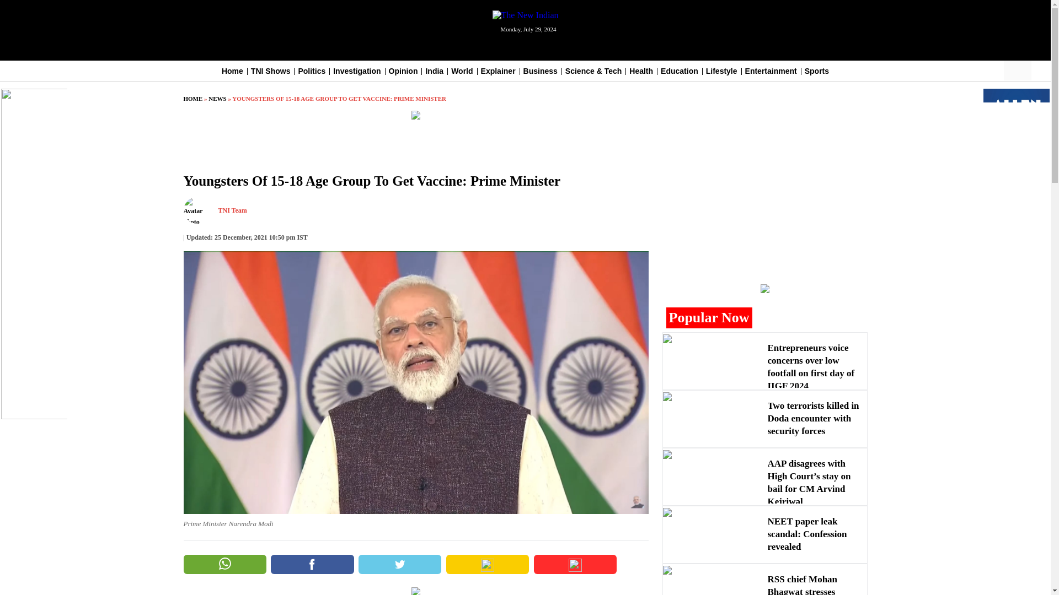 The height and width of the screenshot is (595, 1059). What do you see at coordinates (270, 71) in the screenshot?
I see `TNI Shows` at bounding box center [270, 71].